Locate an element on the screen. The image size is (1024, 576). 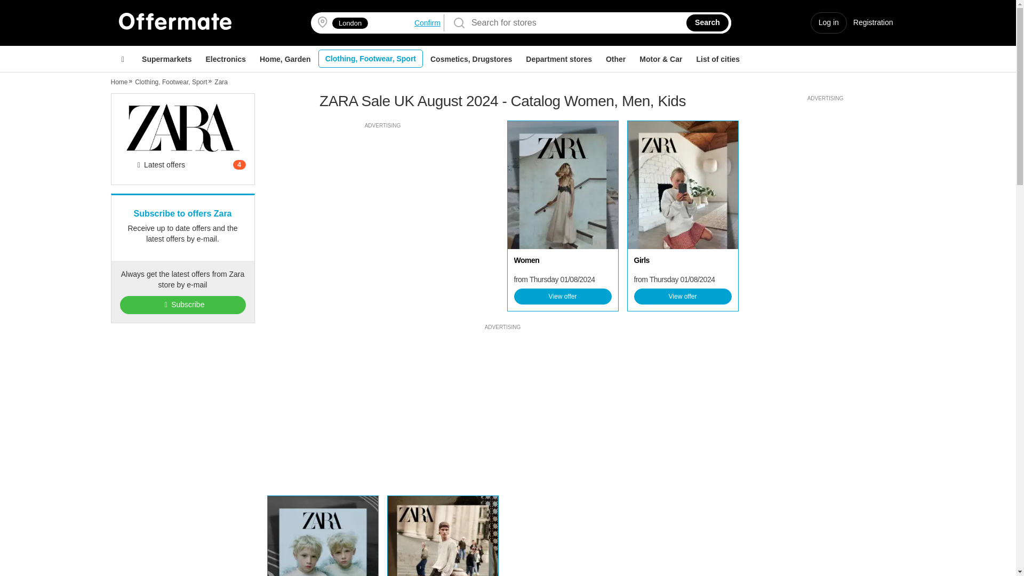
Advertisement is located at coordinates (382, 206).